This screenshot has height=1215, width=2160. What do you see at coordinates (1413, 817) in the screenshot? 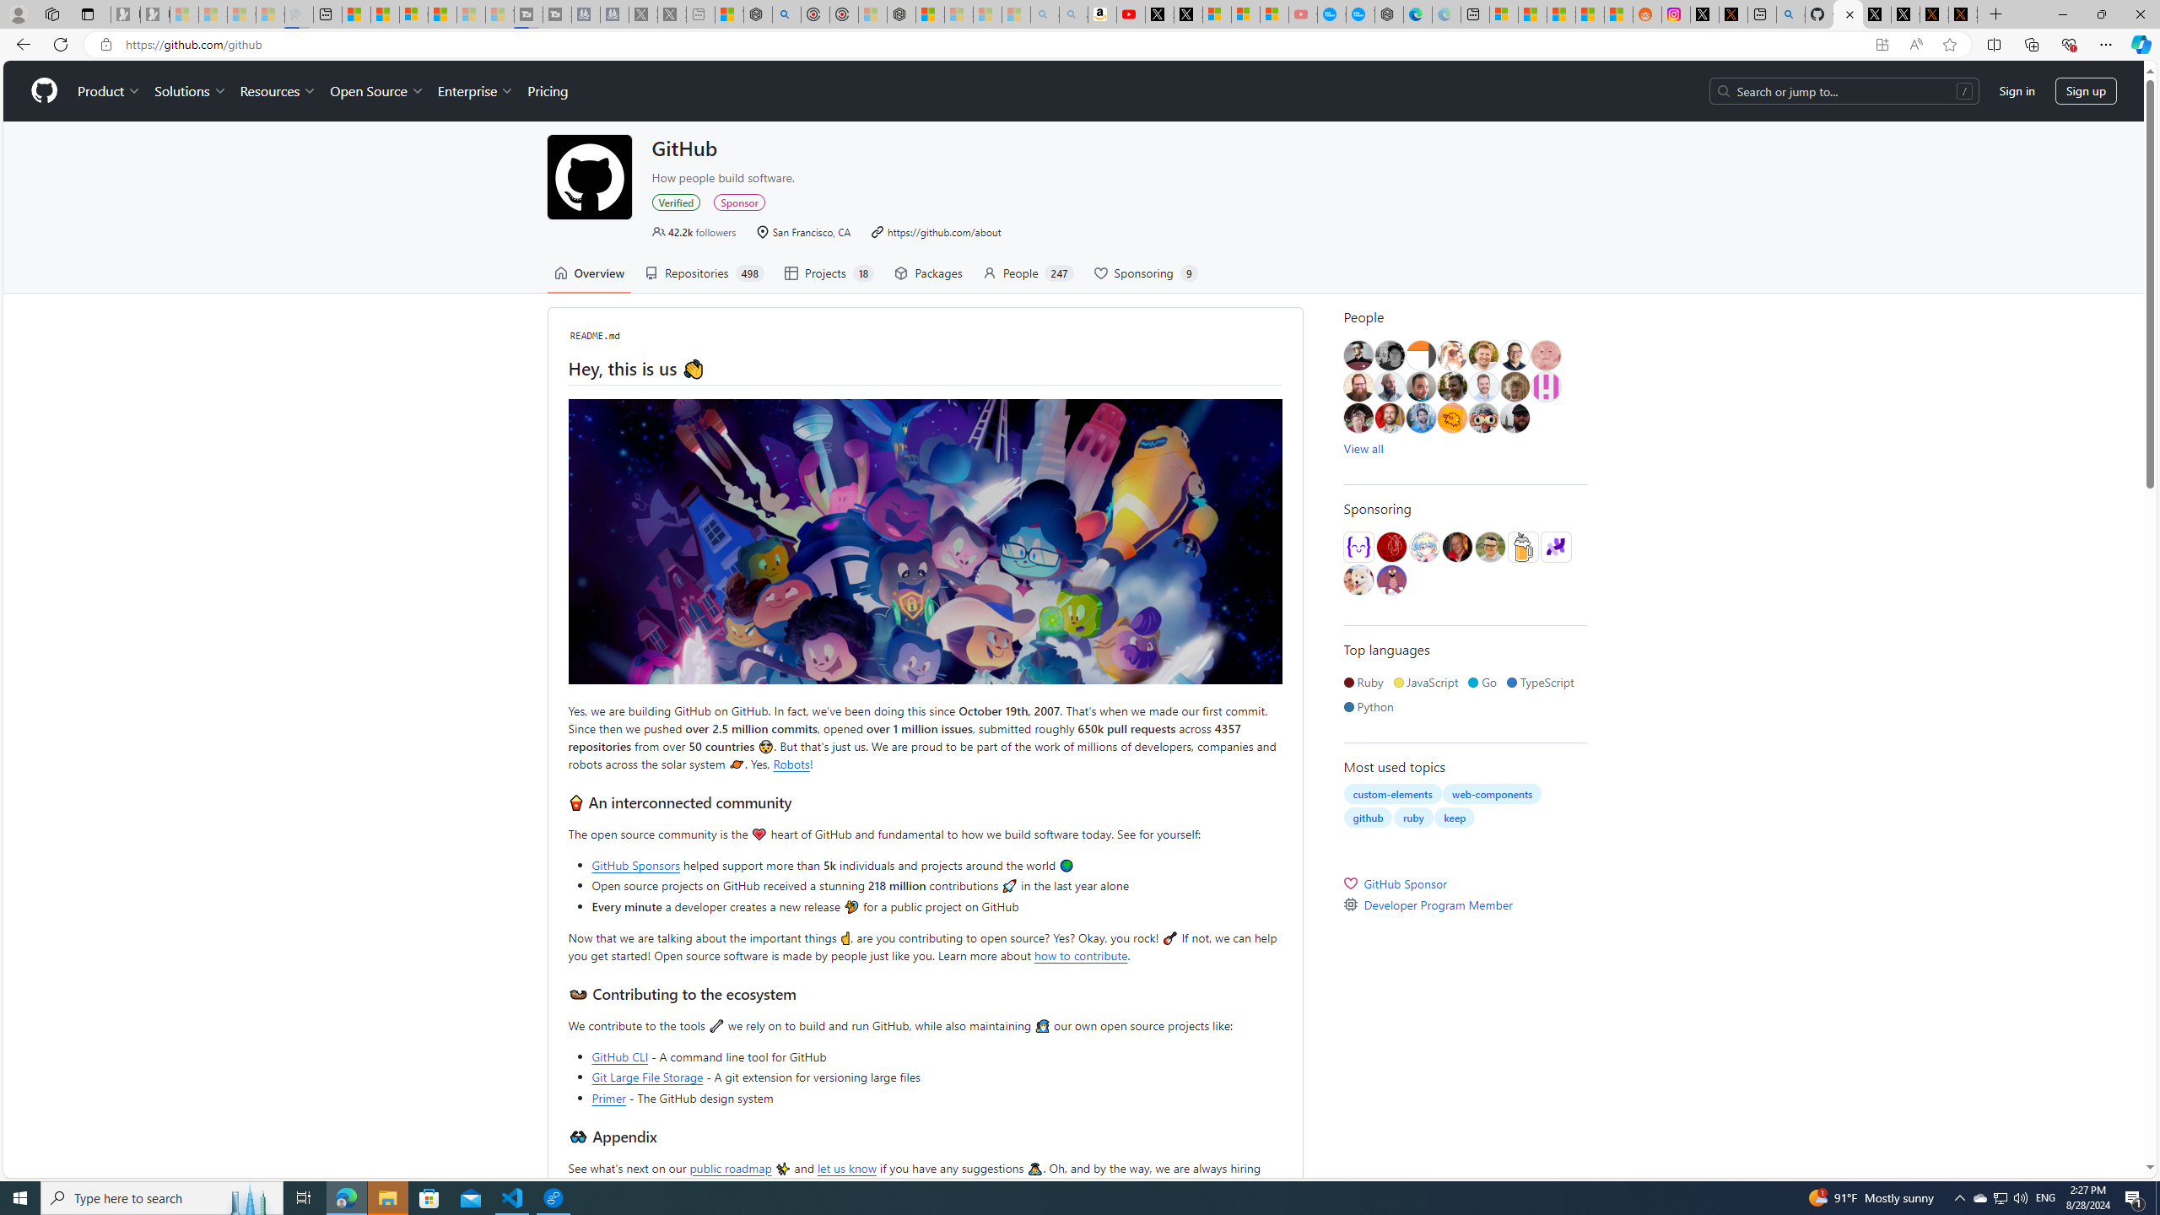
I see `ruby` at bounding box center [1413, 817].